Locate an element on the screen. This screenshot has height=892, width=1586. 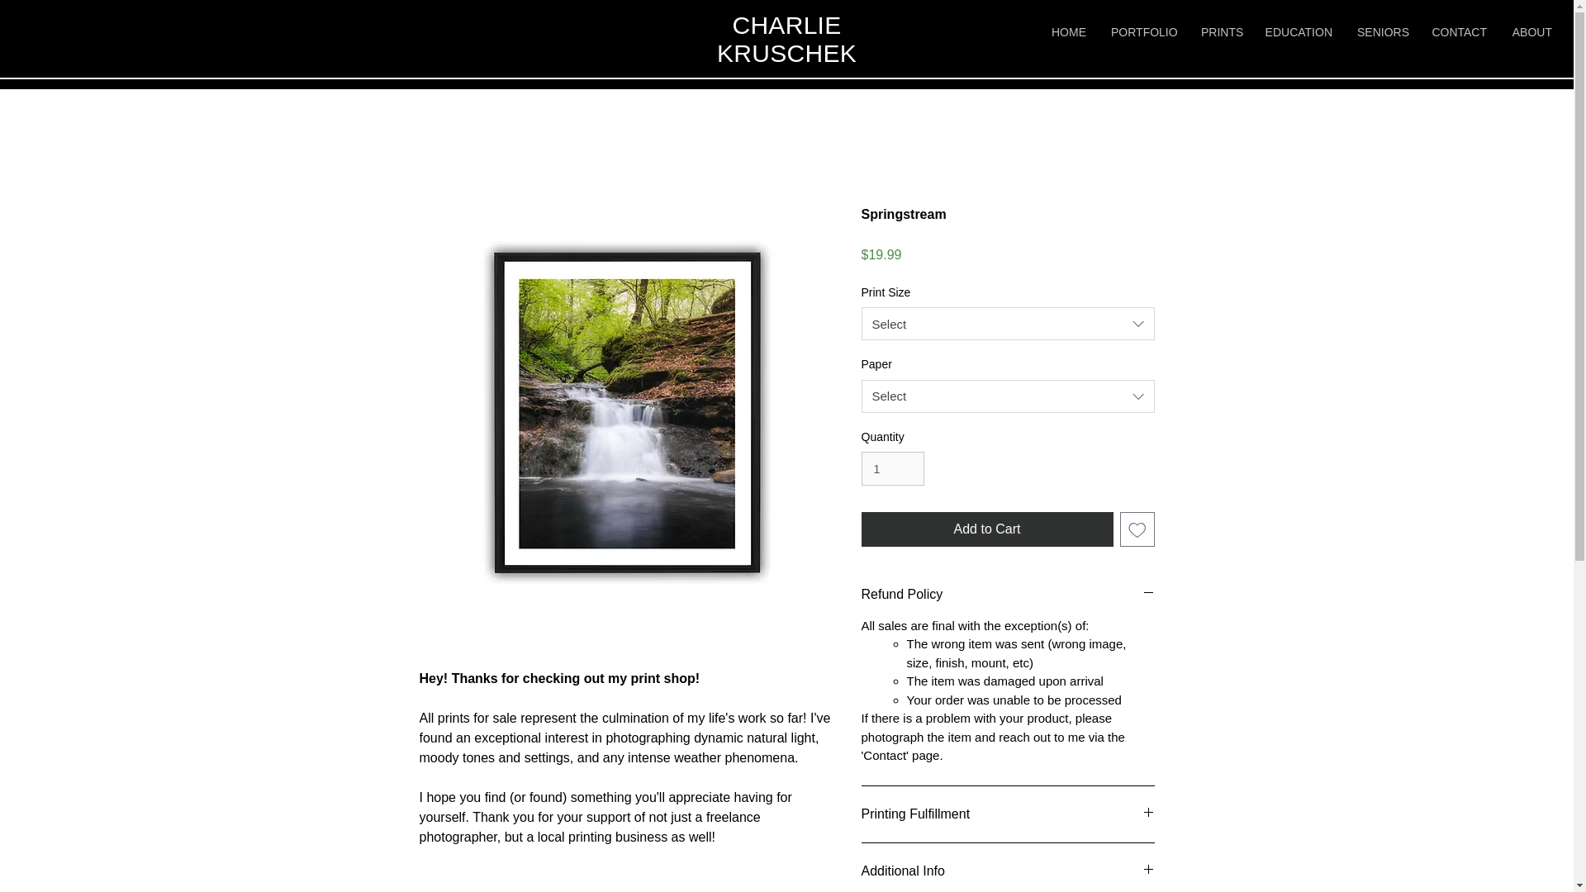
PRINTS is located at coordinates (1220, 31).